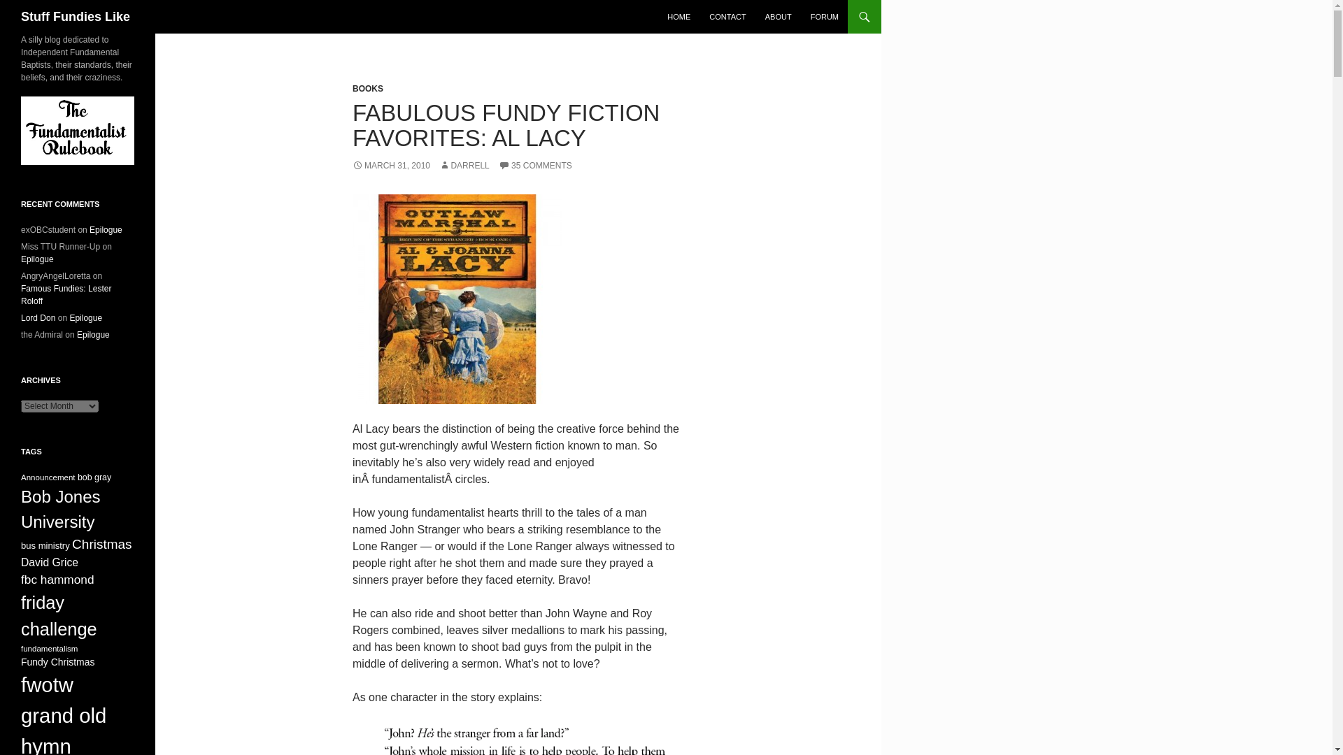 The height and width of the screenshot is (755, 1343). What do you see at coordinates (463, 166) in the screenshot?
I see `DARRELL` at bounding box center [463, 166].